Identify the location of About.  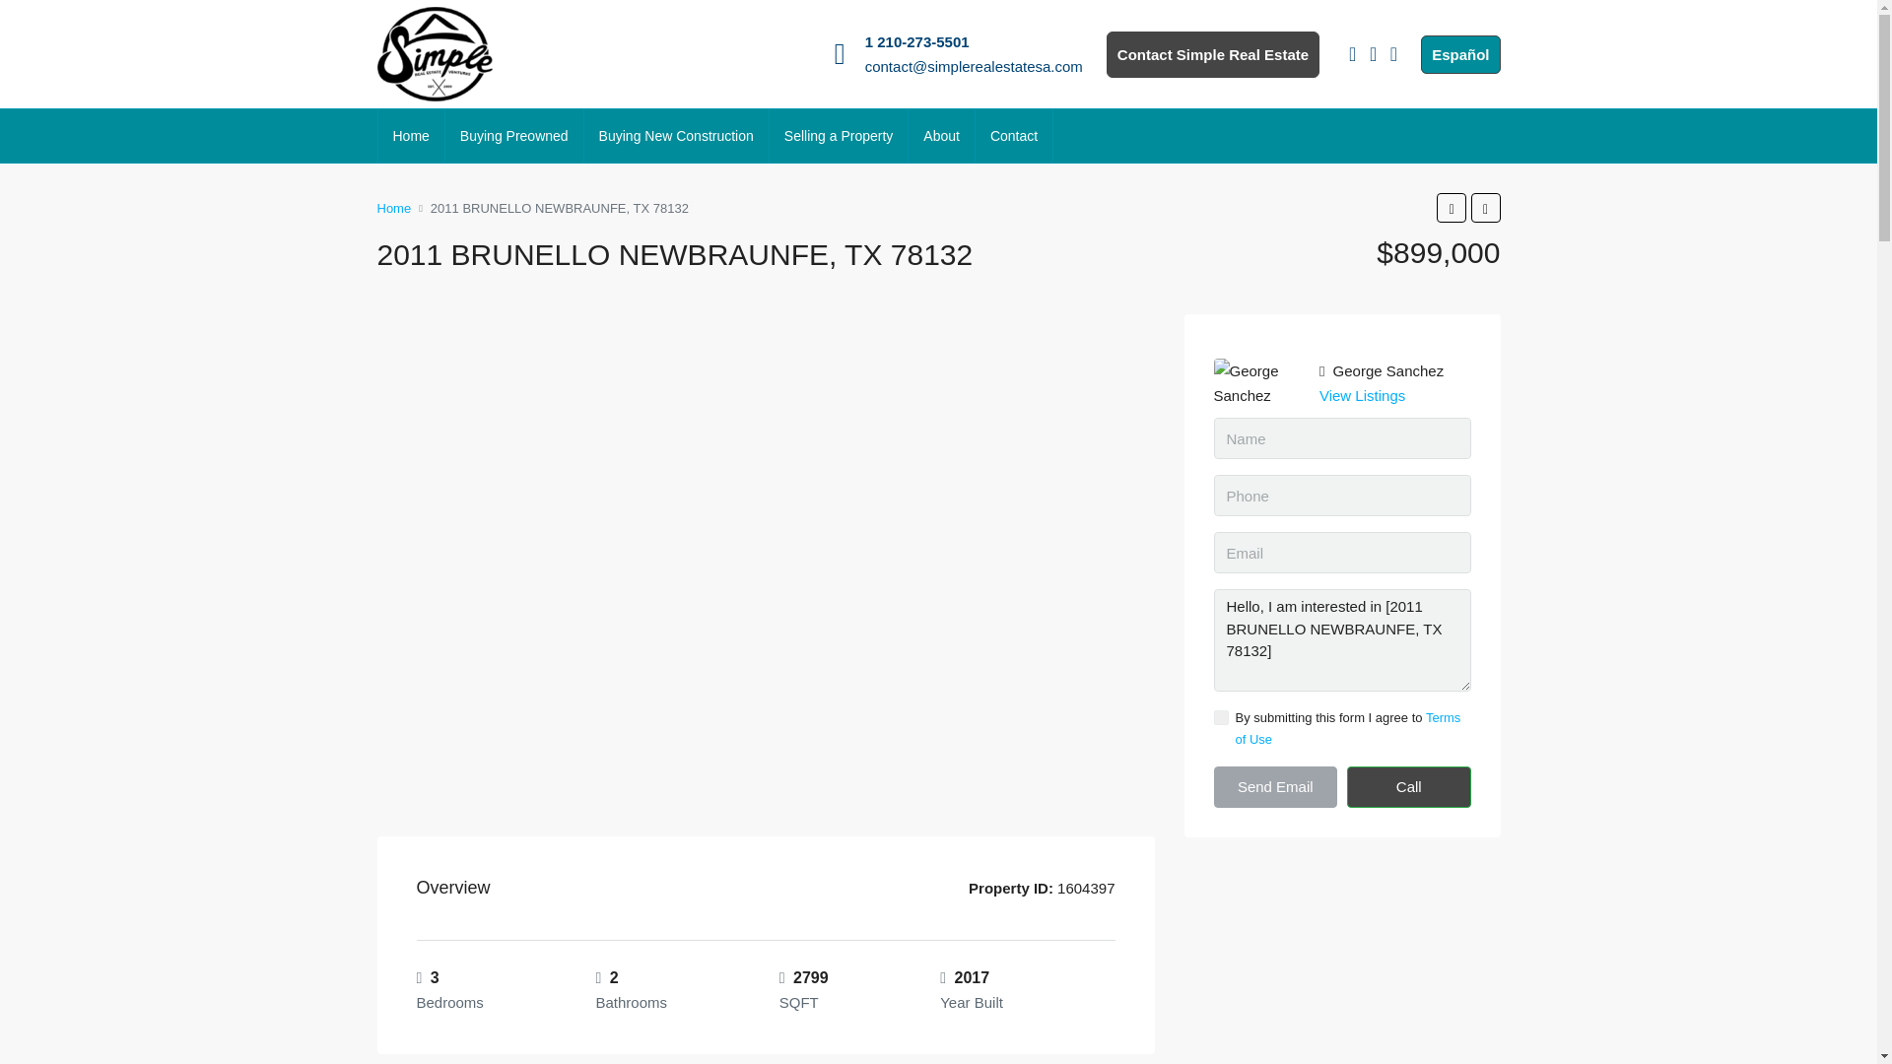
(940, 136).